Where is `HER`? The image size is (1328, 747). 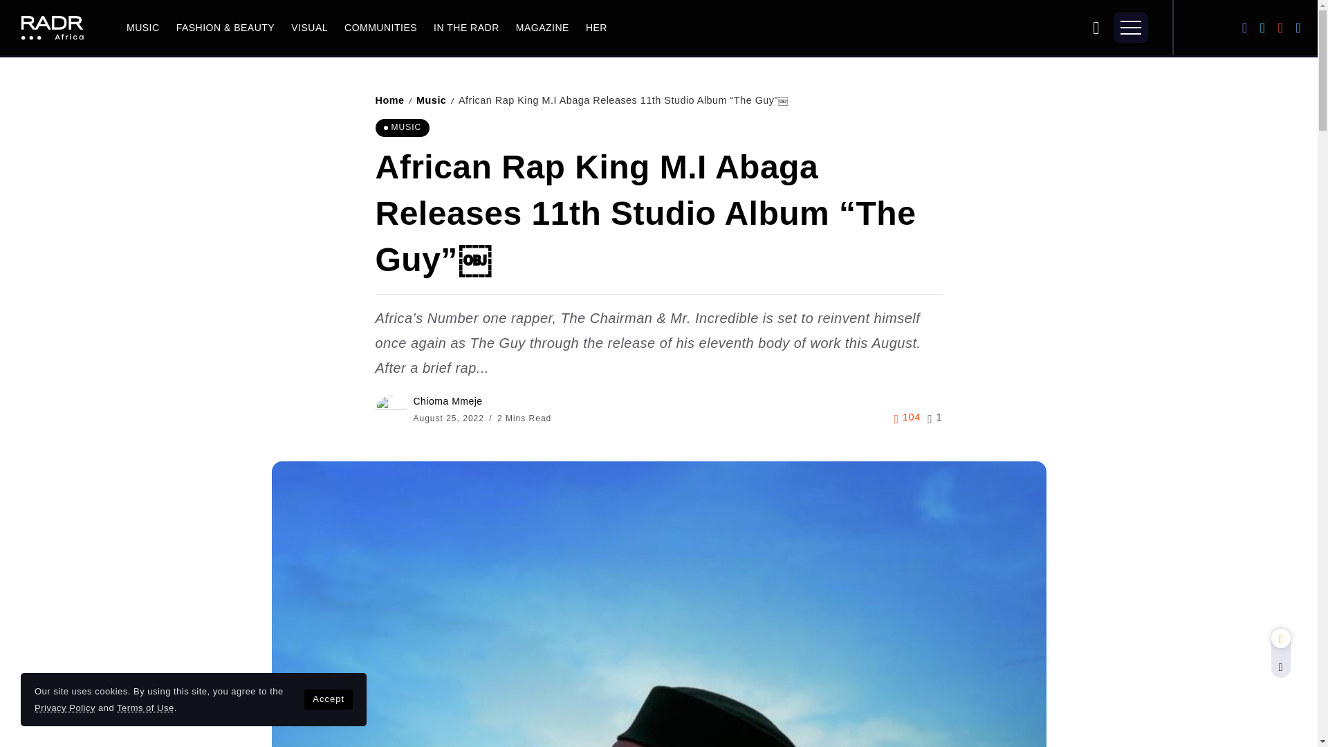 HER is located at coordinates (596, 28).